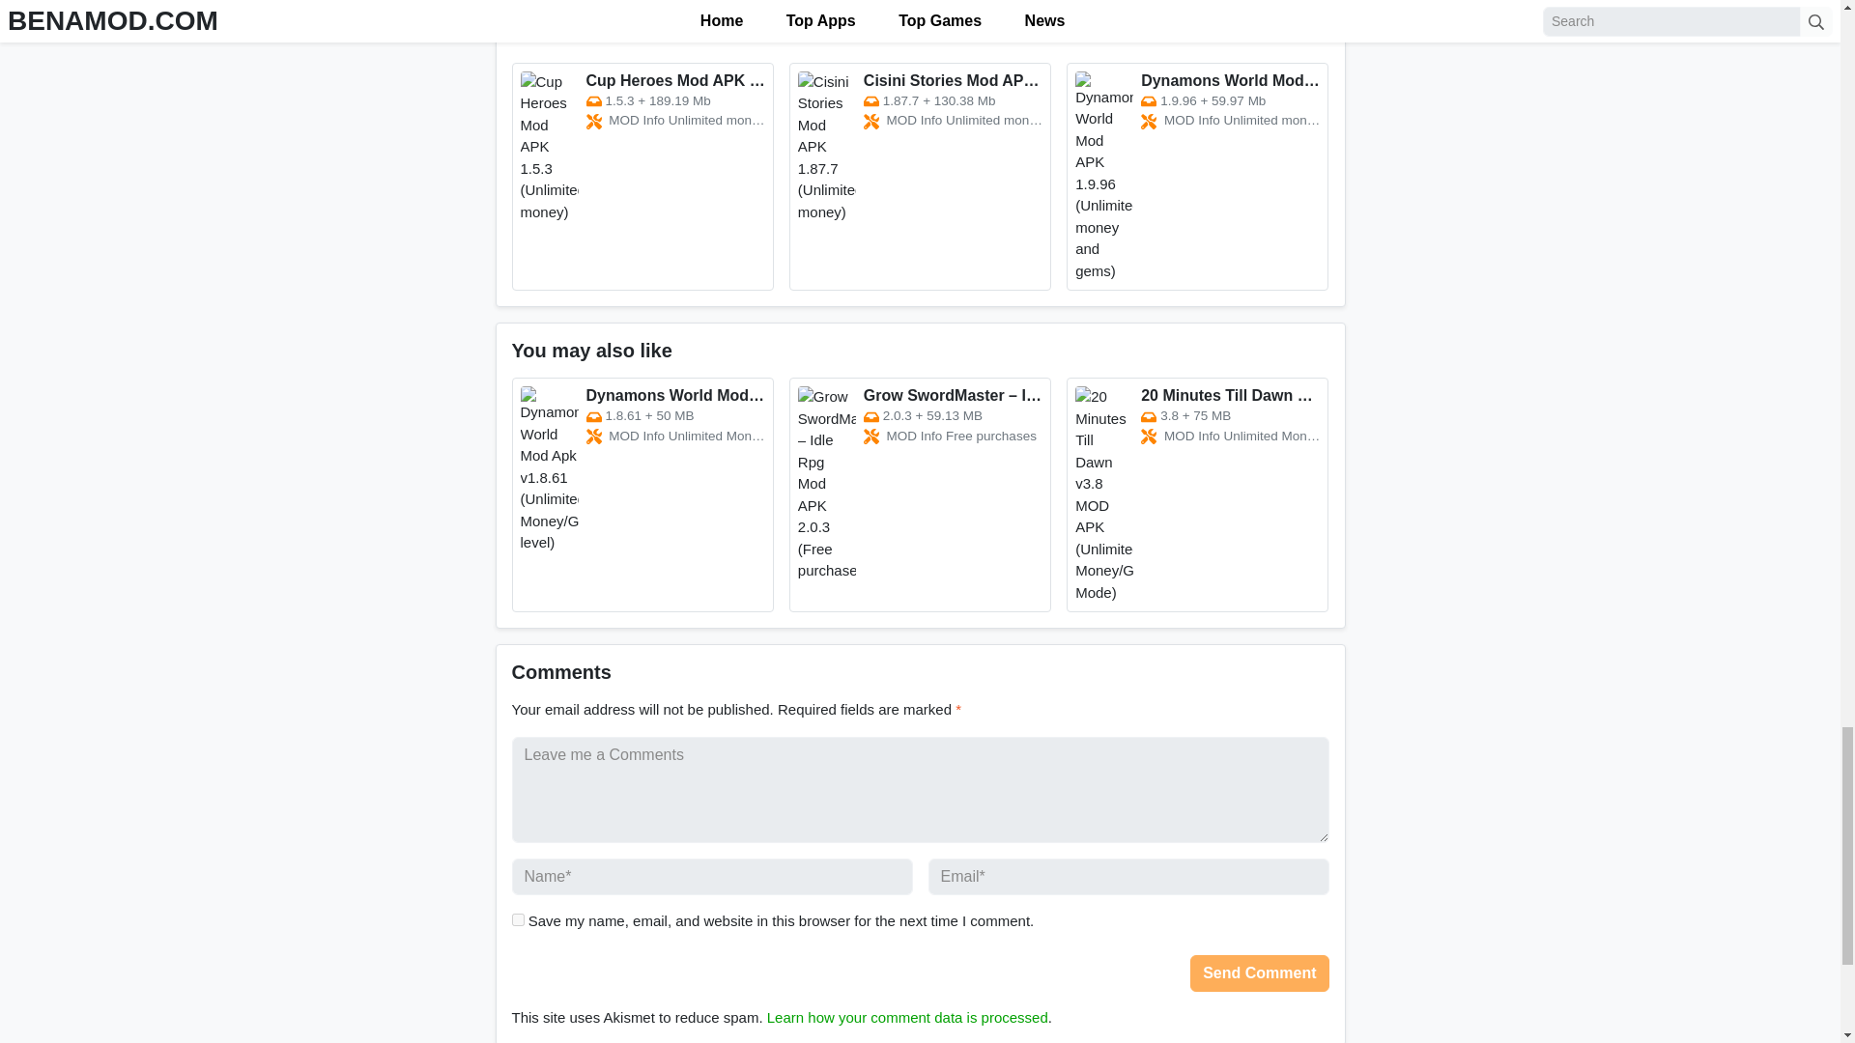 This screenshot has height=1043, width=1855. What do you see at coordinates (1259, 973) in the screenshot?
I see `Send Comment` at bounding box center [1259, 973].